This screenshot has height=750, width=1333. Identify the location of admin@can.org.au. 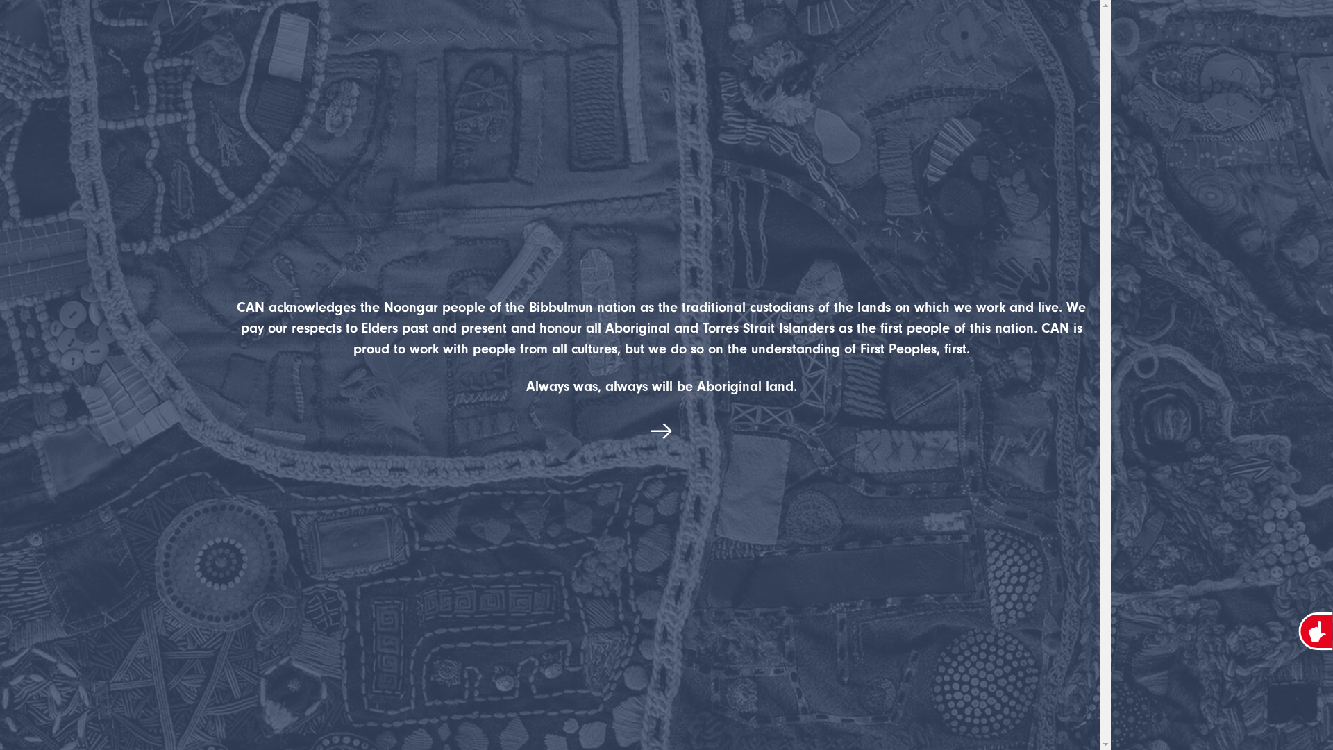
(342, 392).